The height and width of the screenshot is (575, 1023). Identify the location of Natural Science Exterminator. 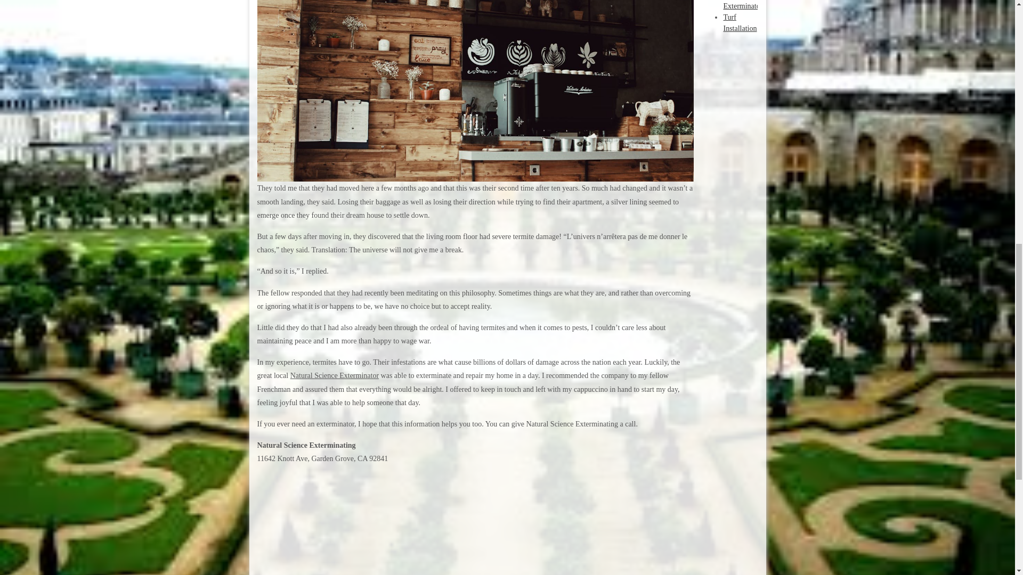
(335, 375).